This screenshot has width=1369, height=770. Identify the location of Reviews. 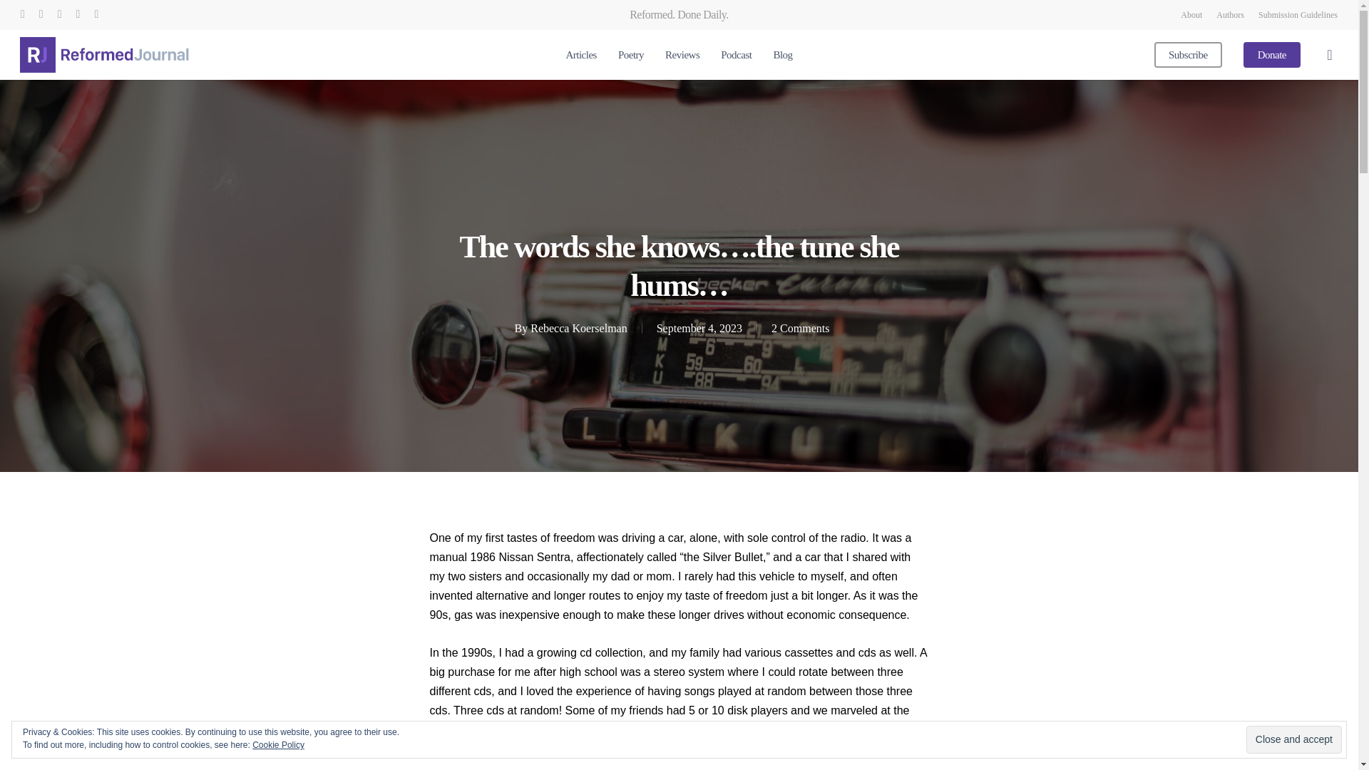
(682, 56).